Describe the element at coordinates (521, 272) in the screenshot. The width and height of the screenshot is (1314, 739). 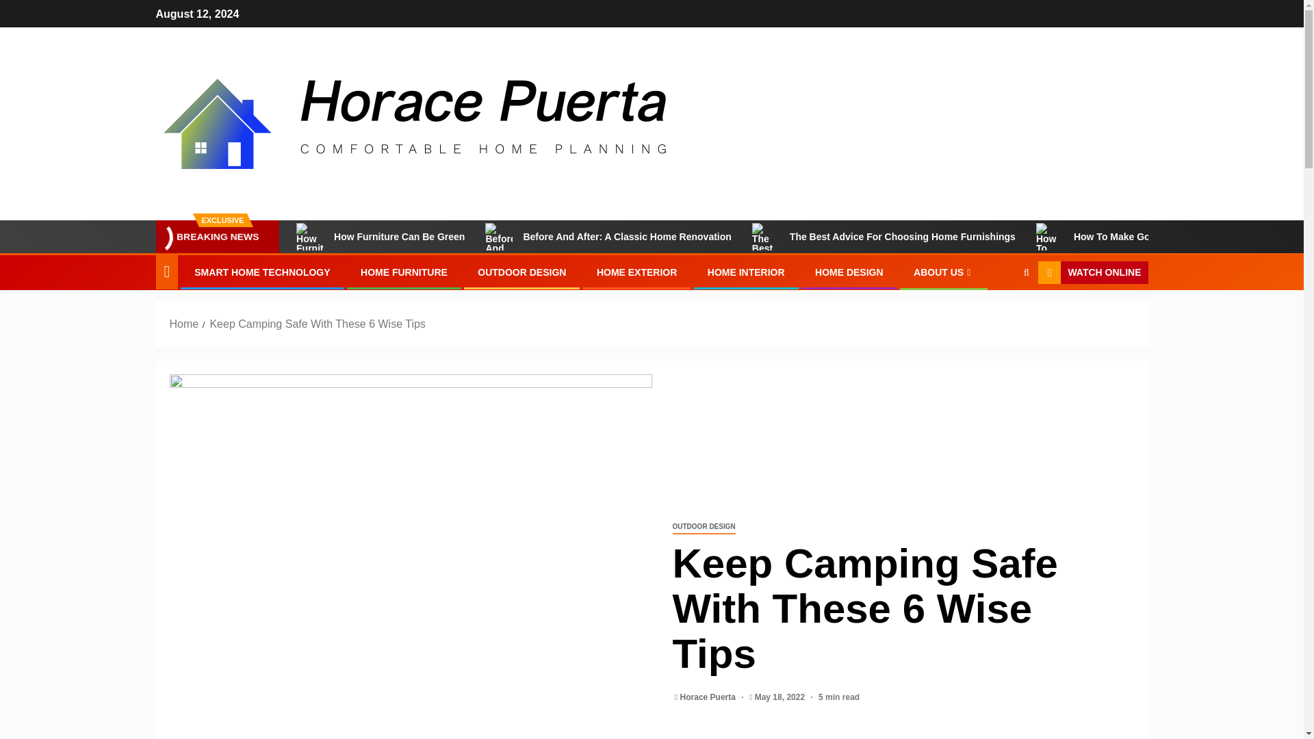
I see `OUTDOOR DESIGN` at that location.